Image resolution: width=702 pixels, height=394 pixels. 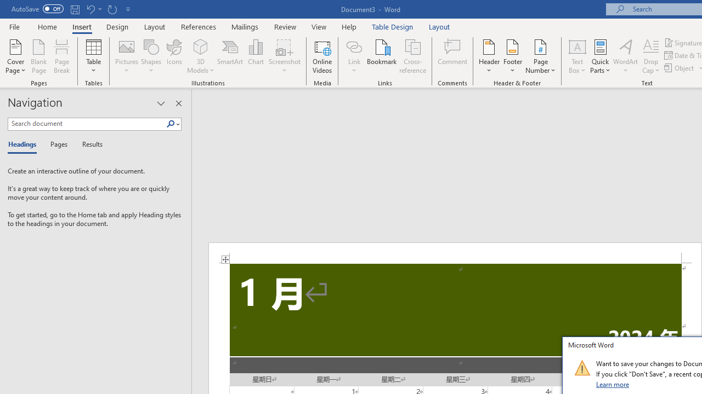 I want to click on Bookmark..., so click(x=382, y=56).